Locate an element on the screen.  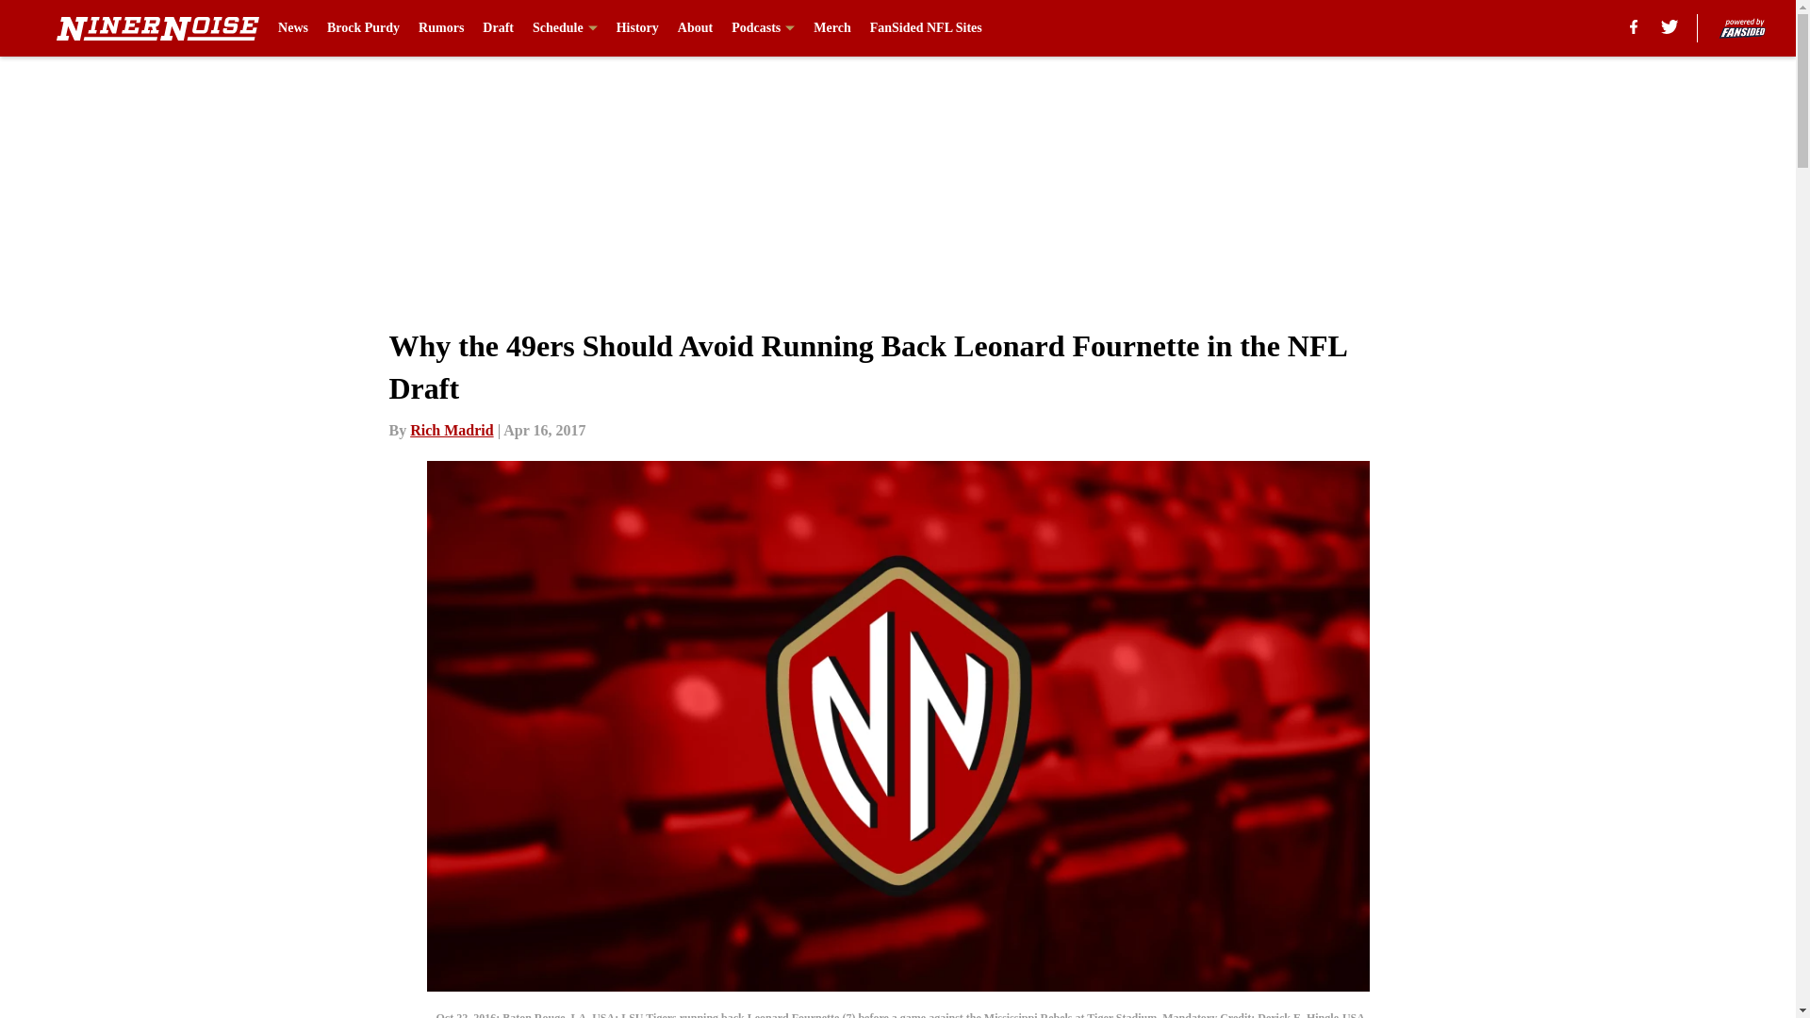
Brock Purdy is located at coordinates (364, 28).